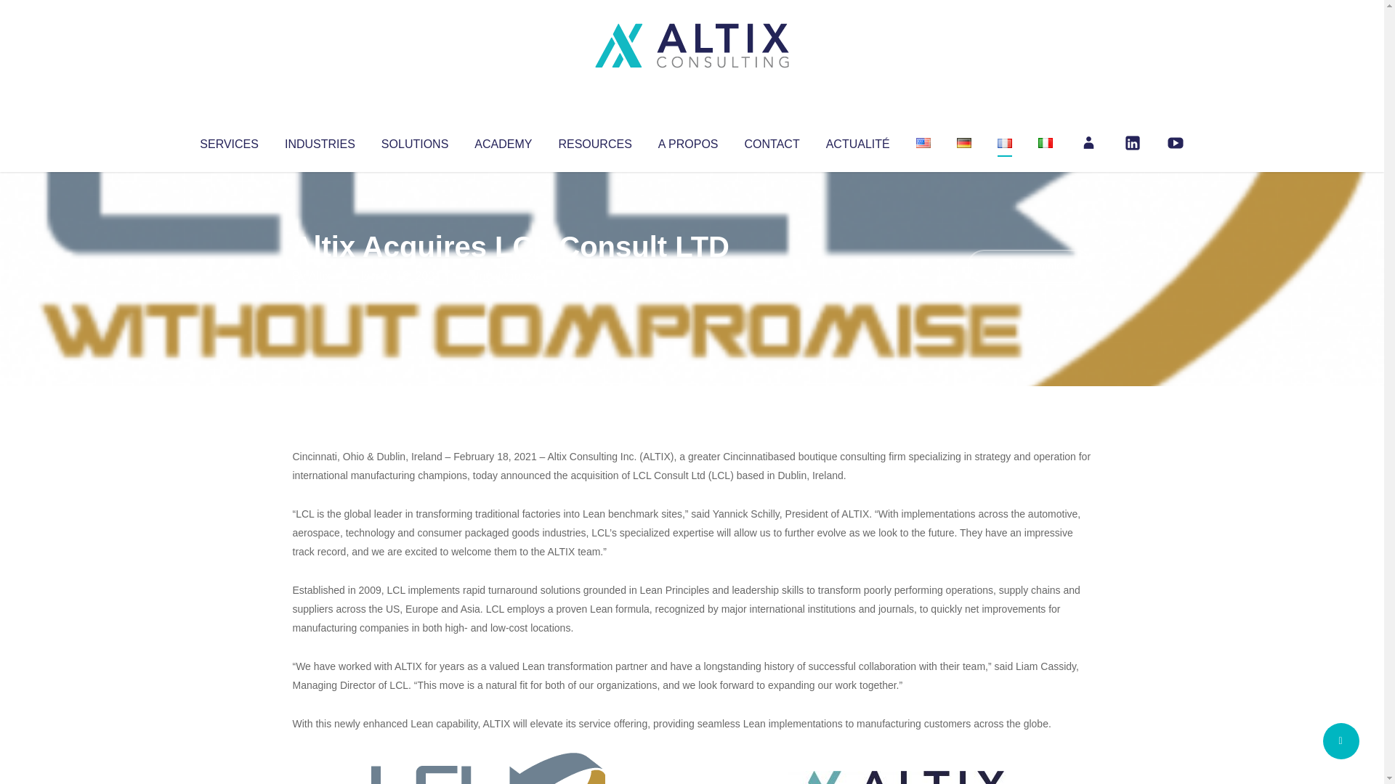  Describe the element at coordinates (688, 141) in the screenshot. I see `A PROPOS` at that location.